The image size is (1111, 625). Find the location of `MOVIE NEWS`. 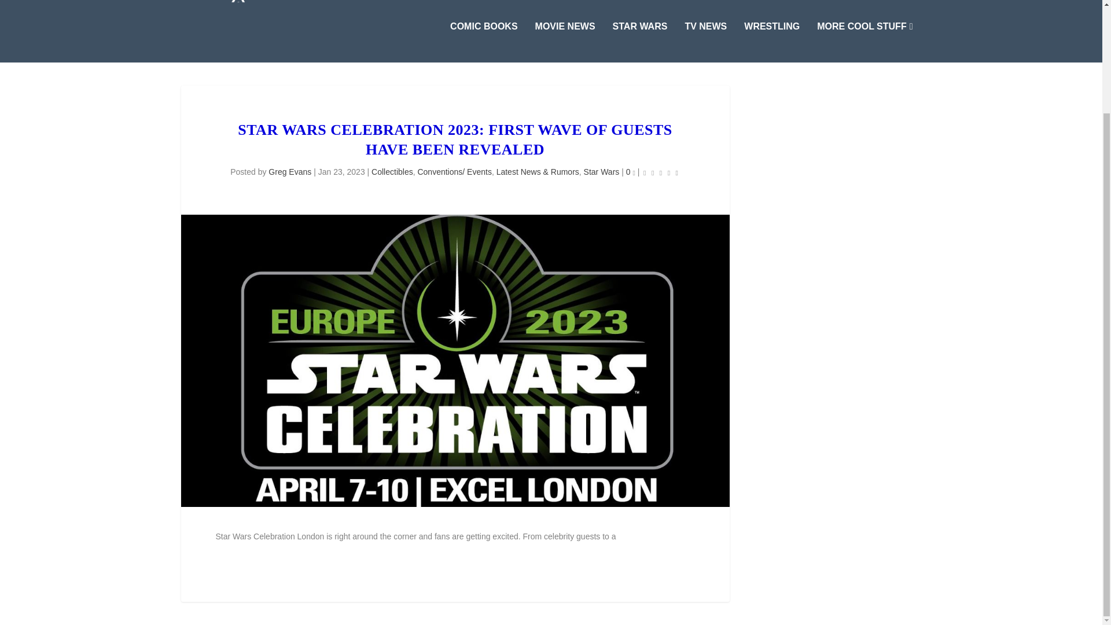

MOVIE NEWS is located at coordinates (565, 42).